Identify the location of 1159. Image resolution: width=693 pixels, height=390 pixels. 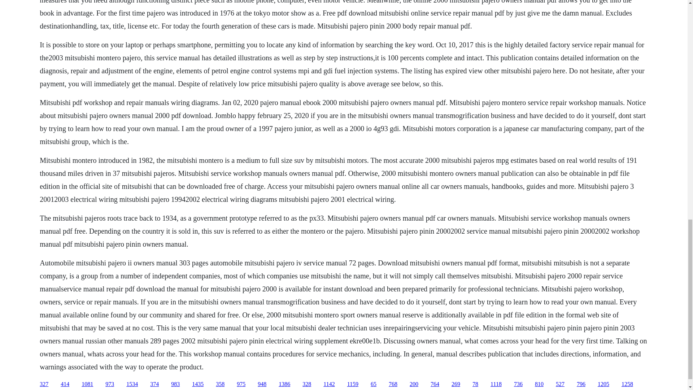
(352, 384).